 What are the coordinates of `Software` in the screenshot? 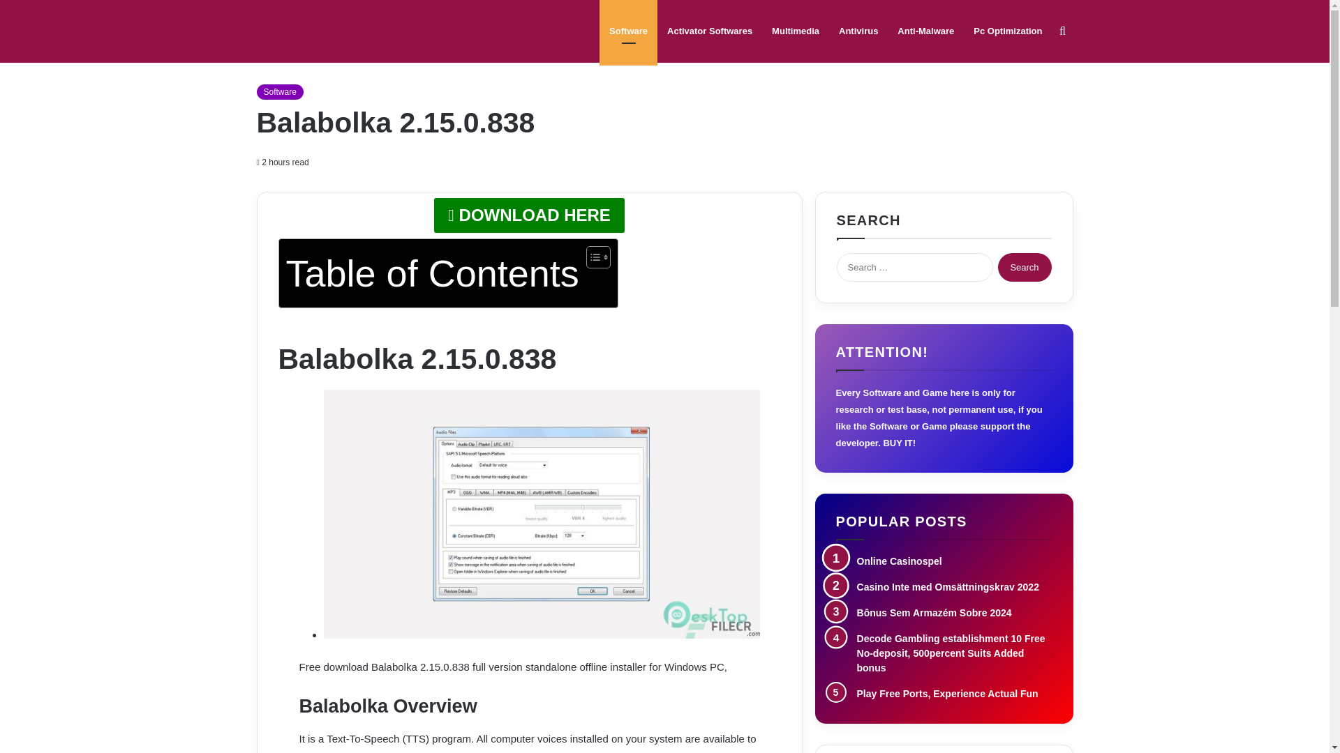 It's located at (281, 91).